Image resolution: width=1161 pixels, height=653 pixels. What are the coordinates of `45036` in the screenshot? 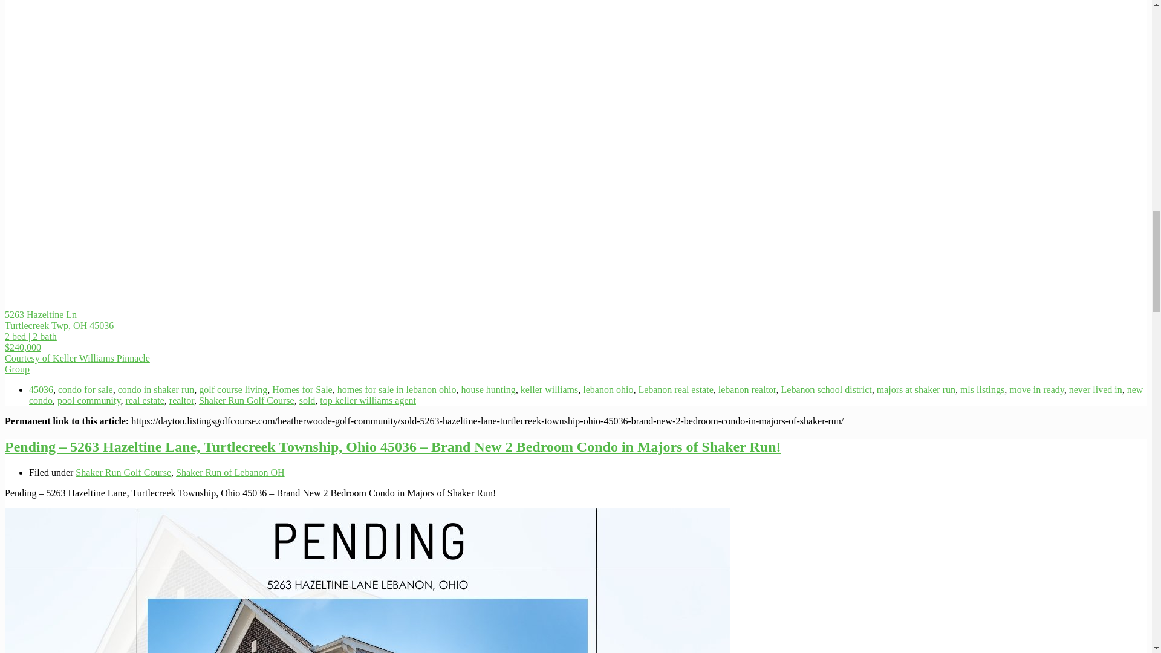 It's located at (41, 389).